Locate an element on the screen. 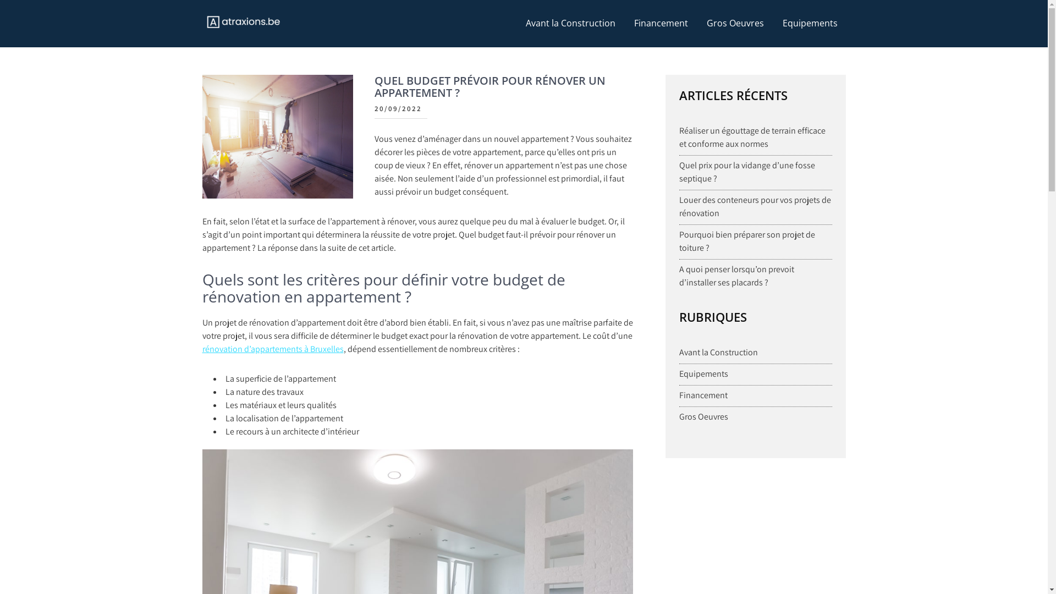 The width and height of the screenshot is (1056, 594). Equipements is located at coordinates (810, 23).